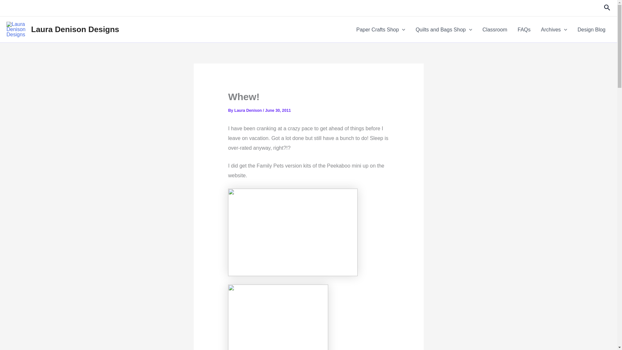 This screenshot has width=622, height=350. I want to click on Laura Denison Designs, so click(75, 29).